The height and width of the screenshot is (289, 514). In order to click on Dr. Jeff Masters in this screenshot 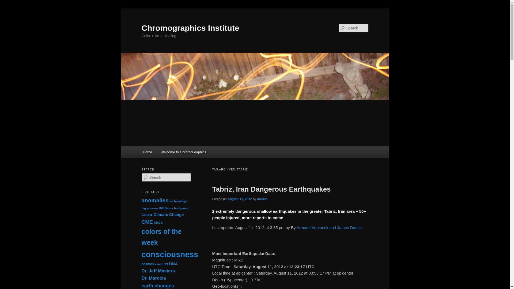, I will do `click(158, 271)`.